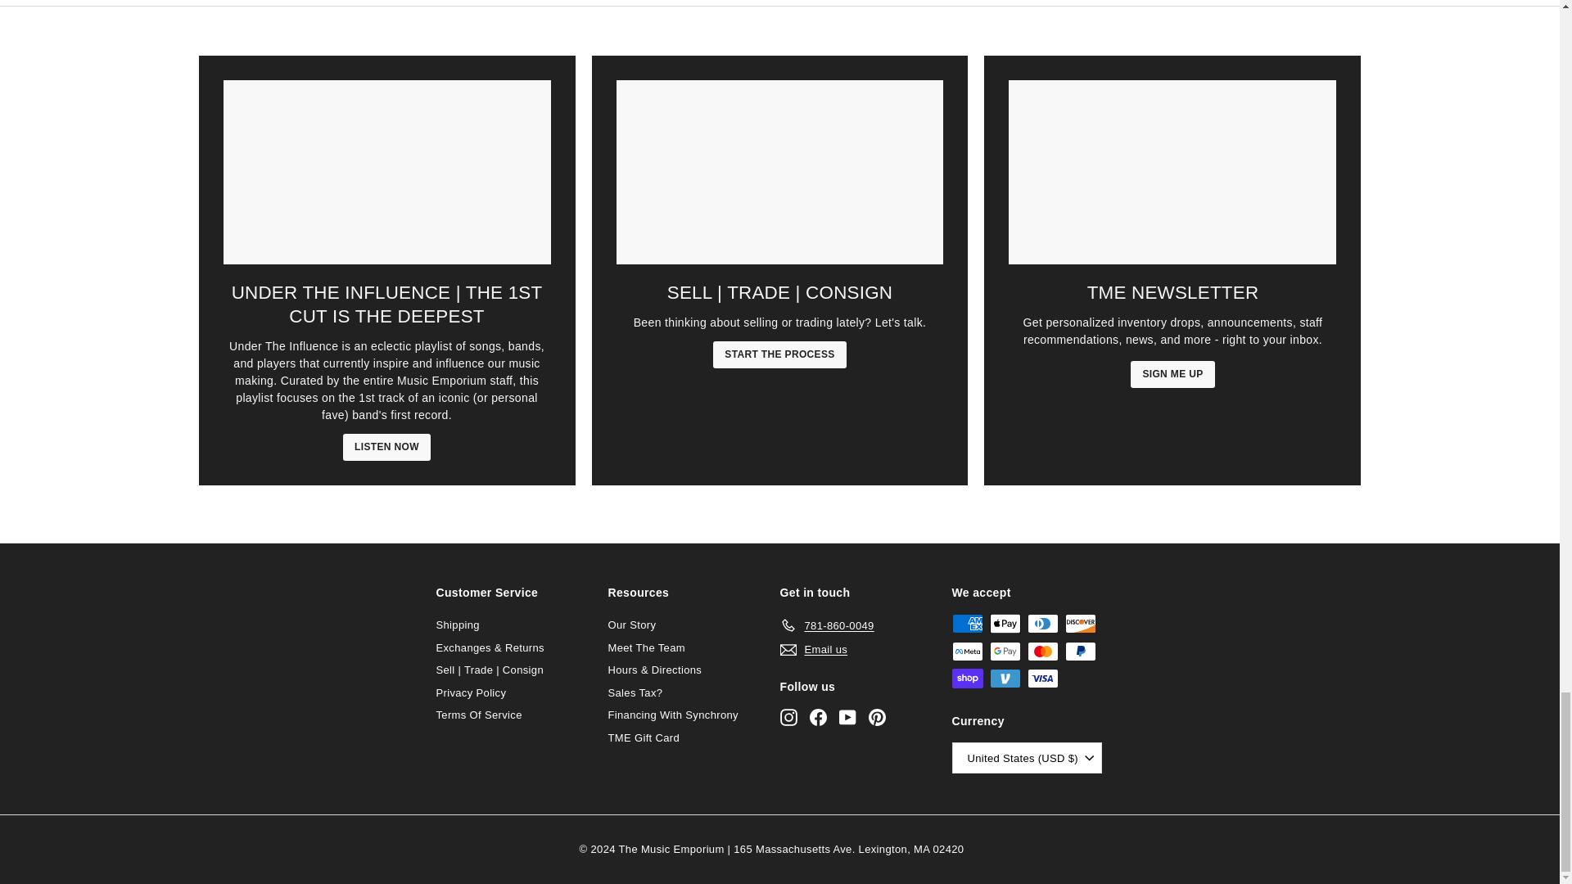 Image resolution: width=1572 pixels, height=884 pixels. What do you see at coordinates (1079, 652) in the screenshot?
I see `PayPal` at bounding box center [1079, 652].